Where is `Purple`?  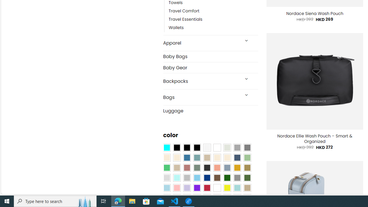 Purple is located at coordinates (197, 188).